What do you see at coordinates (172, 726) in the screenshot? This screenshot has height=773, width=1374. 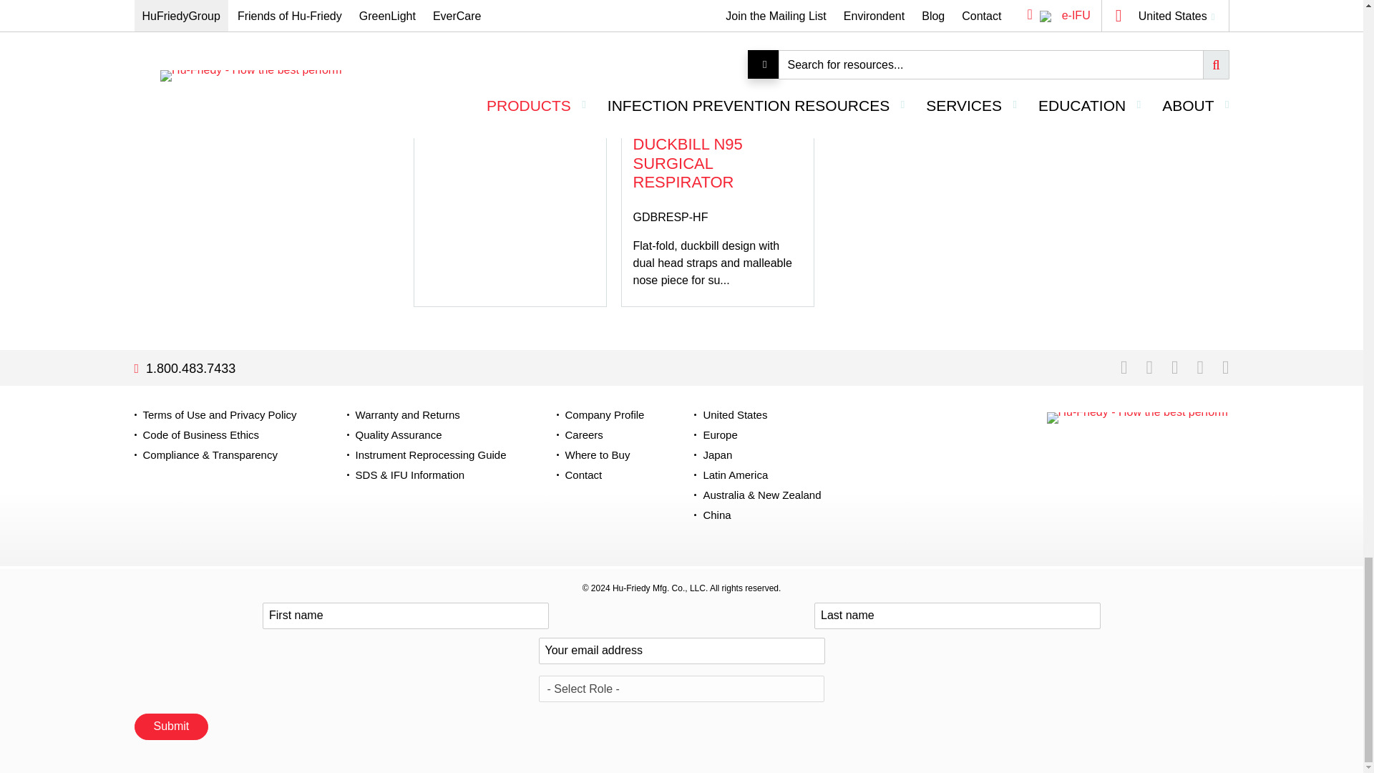 I see `Submit` at bounding box center [172, 726].